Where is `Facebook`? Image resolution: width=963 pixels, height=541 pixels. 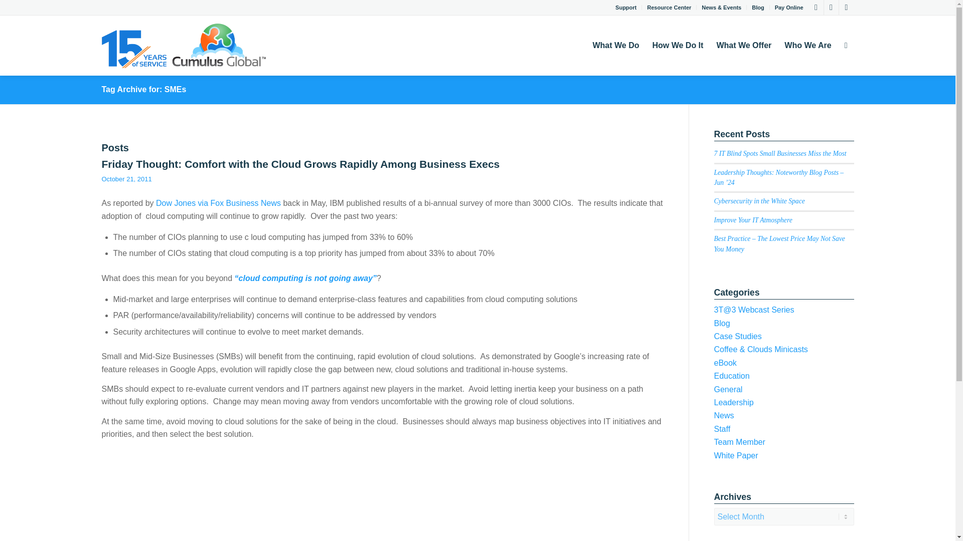
Facebook is located at coordinates (846, 8).